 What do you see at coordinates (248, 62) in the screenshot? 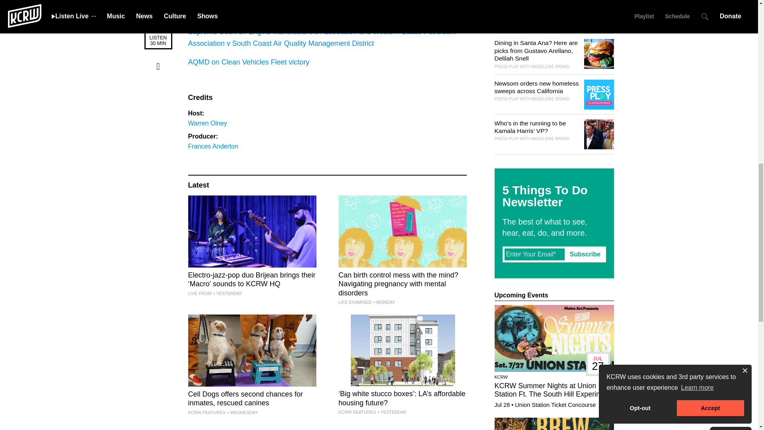
I see `AQMD on Clean Vehicles Fleet victory` at bounding box center [248, 62].